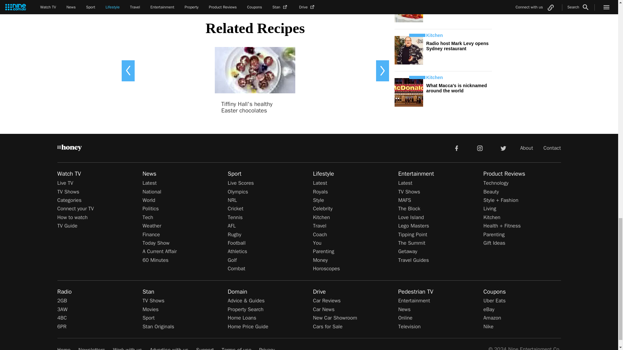 This screenshot has height=350, width=623. Describe the element at coordinates (456, 148) in the screenshot. I see `facebook` at that location.